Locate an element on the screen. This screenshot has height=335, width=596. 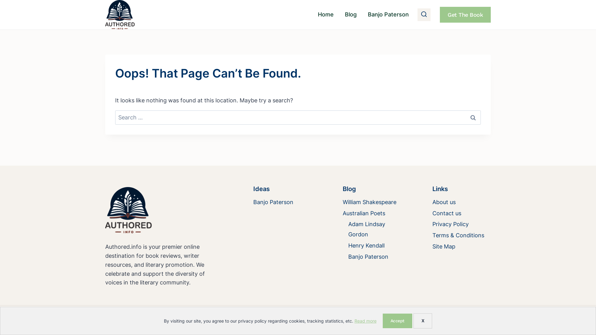
Read more is located at coordinates (366, 321).